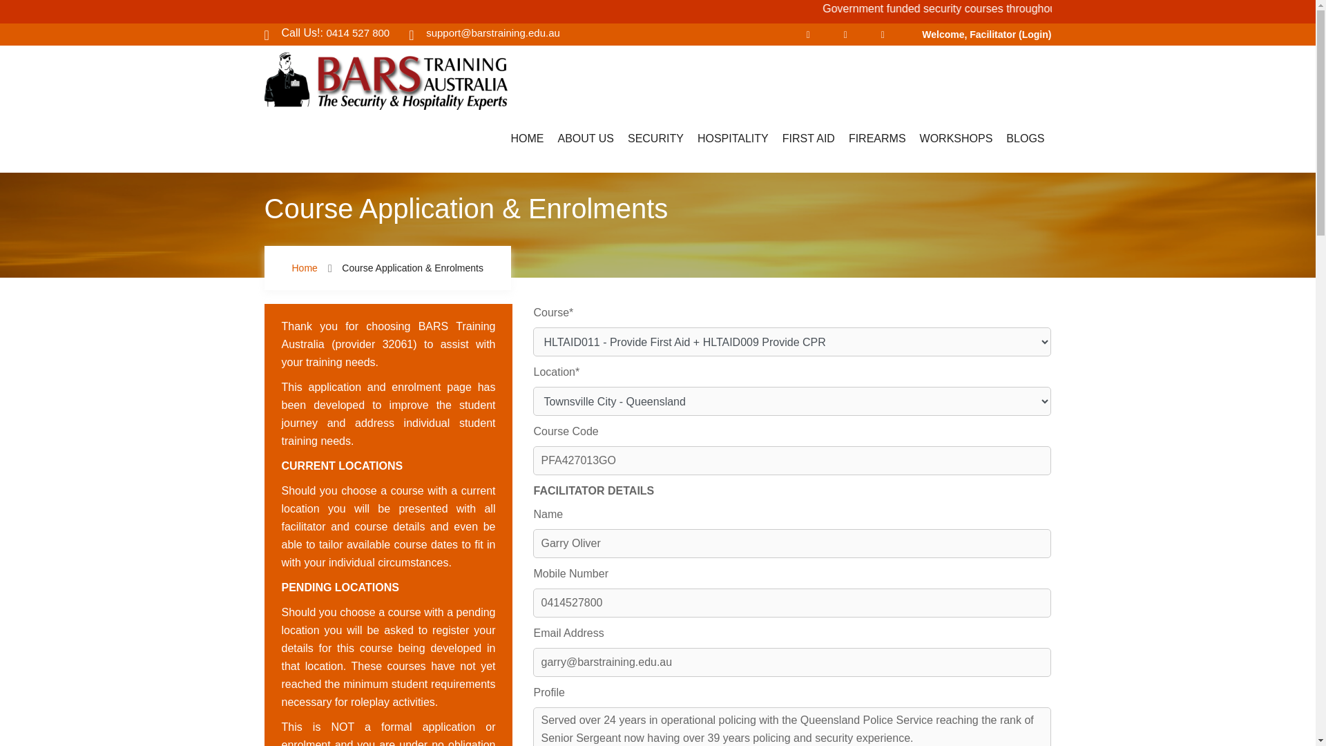  Describe the element at coordinates (957, 141) in the screenshot. I see `WORKSHOPS` at that location.